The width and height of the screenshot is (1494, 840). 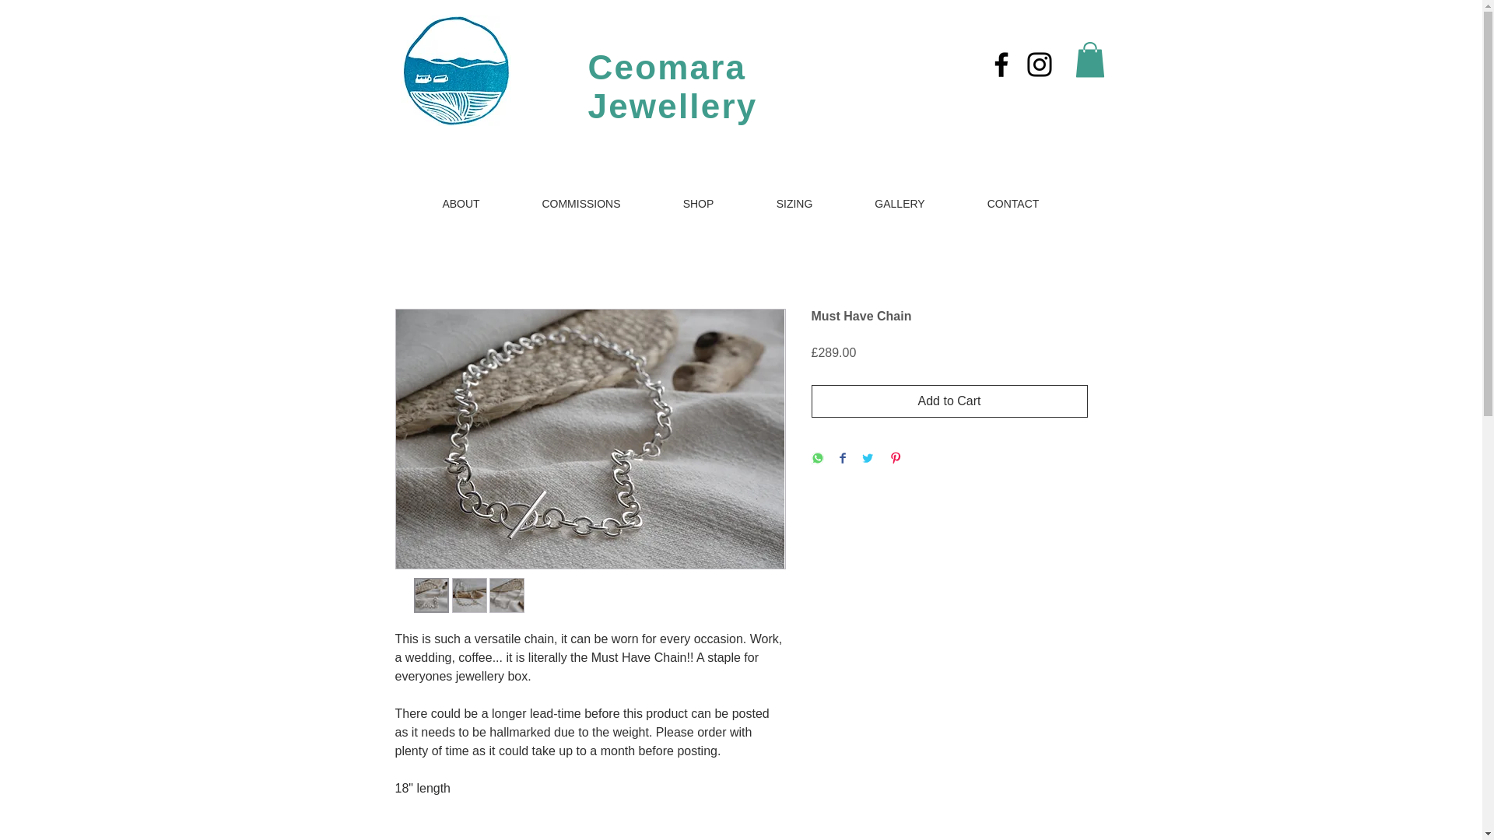 What do you see at coordinates (679, 86) in the screenshot?
I see `Ceomara Jewellery ` at bounding box center [679, 86].